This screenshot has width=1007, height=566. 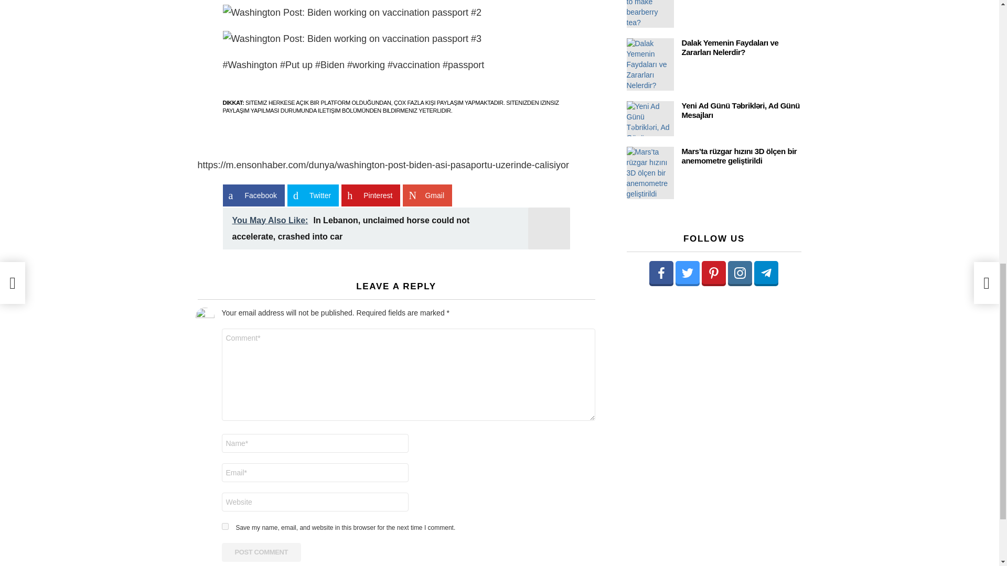 I want to click on yes, so click(x=224, y=526).